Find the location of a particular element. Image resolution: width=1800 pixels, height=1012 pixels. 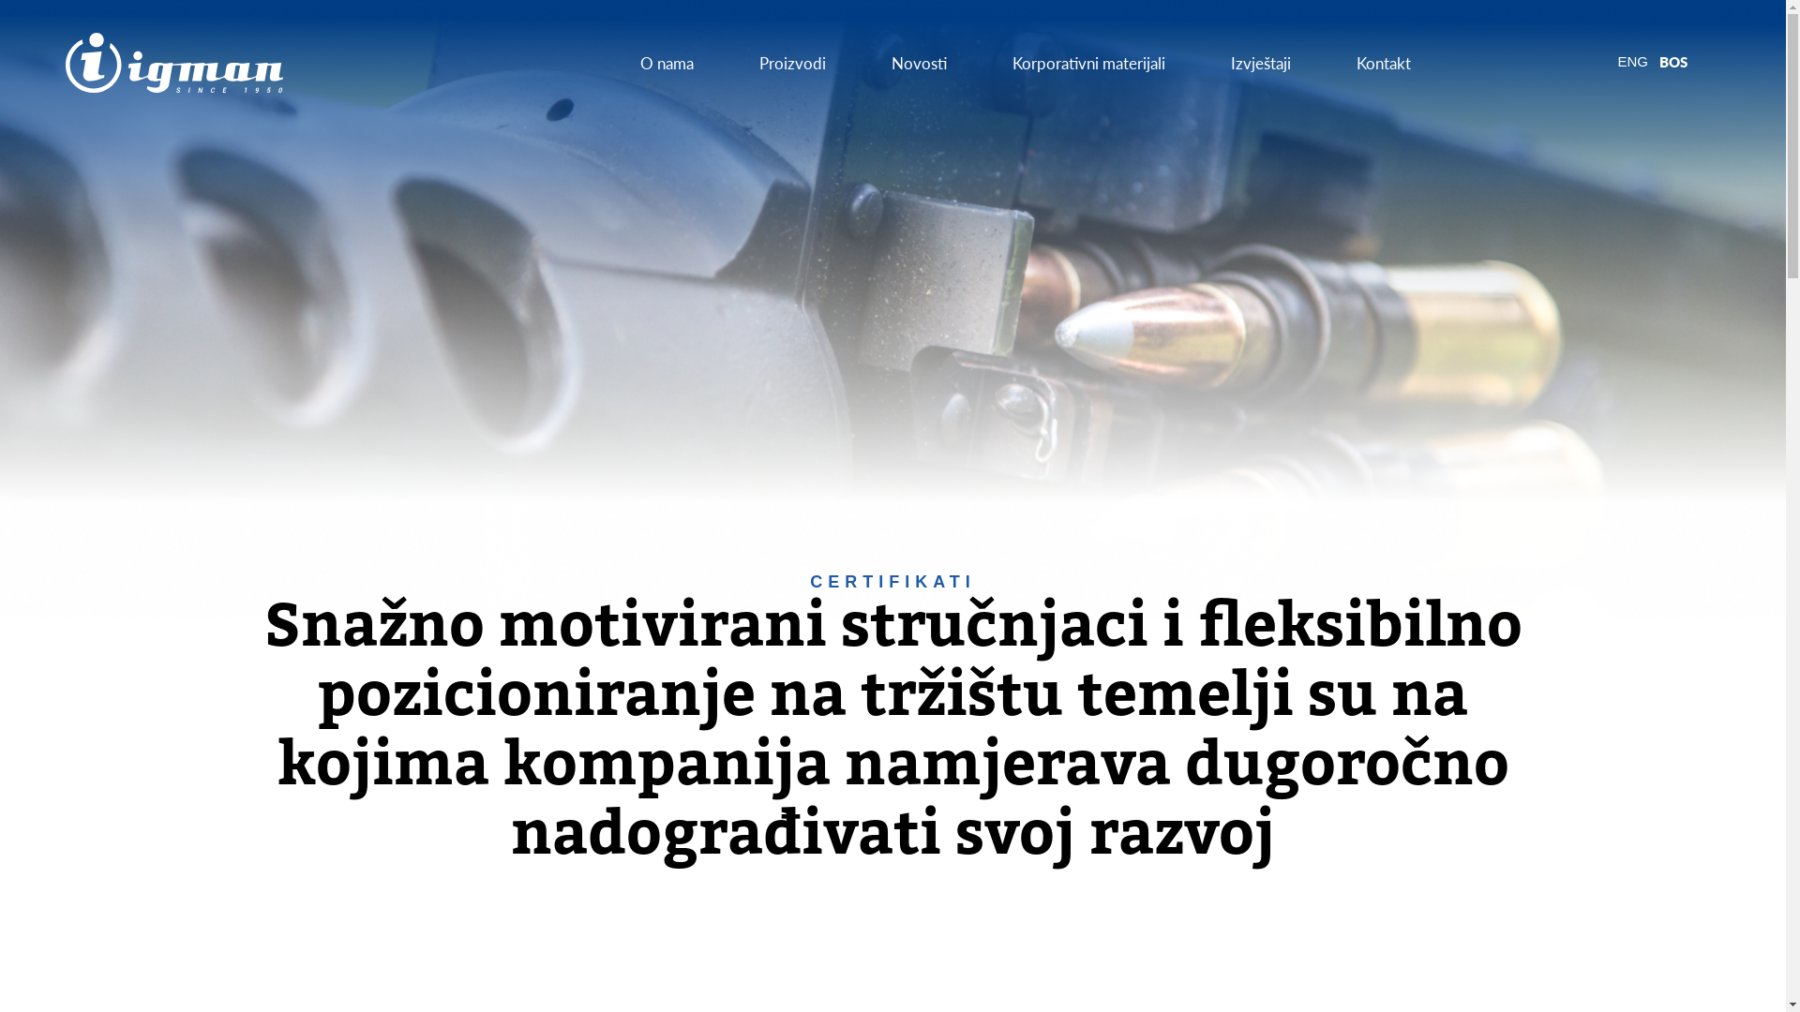

ENG is located at coordinates (1633, 64).